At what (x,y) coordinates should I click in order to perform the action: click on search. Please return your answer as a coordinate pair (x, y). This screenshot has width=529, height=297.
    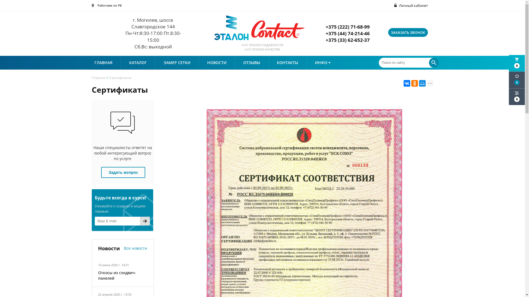
    Looking at the image, I should click on (434, 63).